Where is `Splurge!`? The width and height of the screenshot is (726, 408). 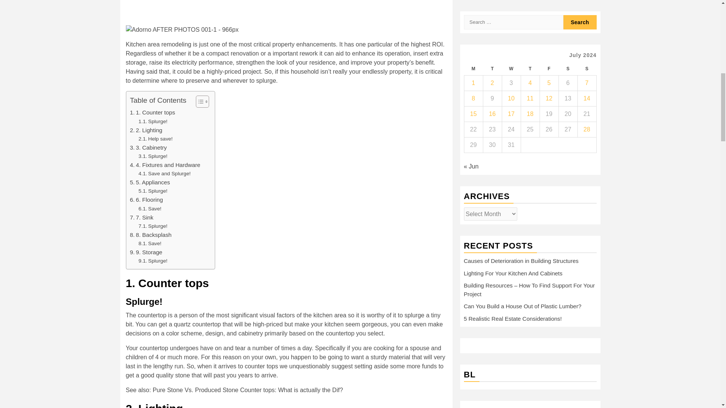
Splurge! is located at coordinates (153, 191).